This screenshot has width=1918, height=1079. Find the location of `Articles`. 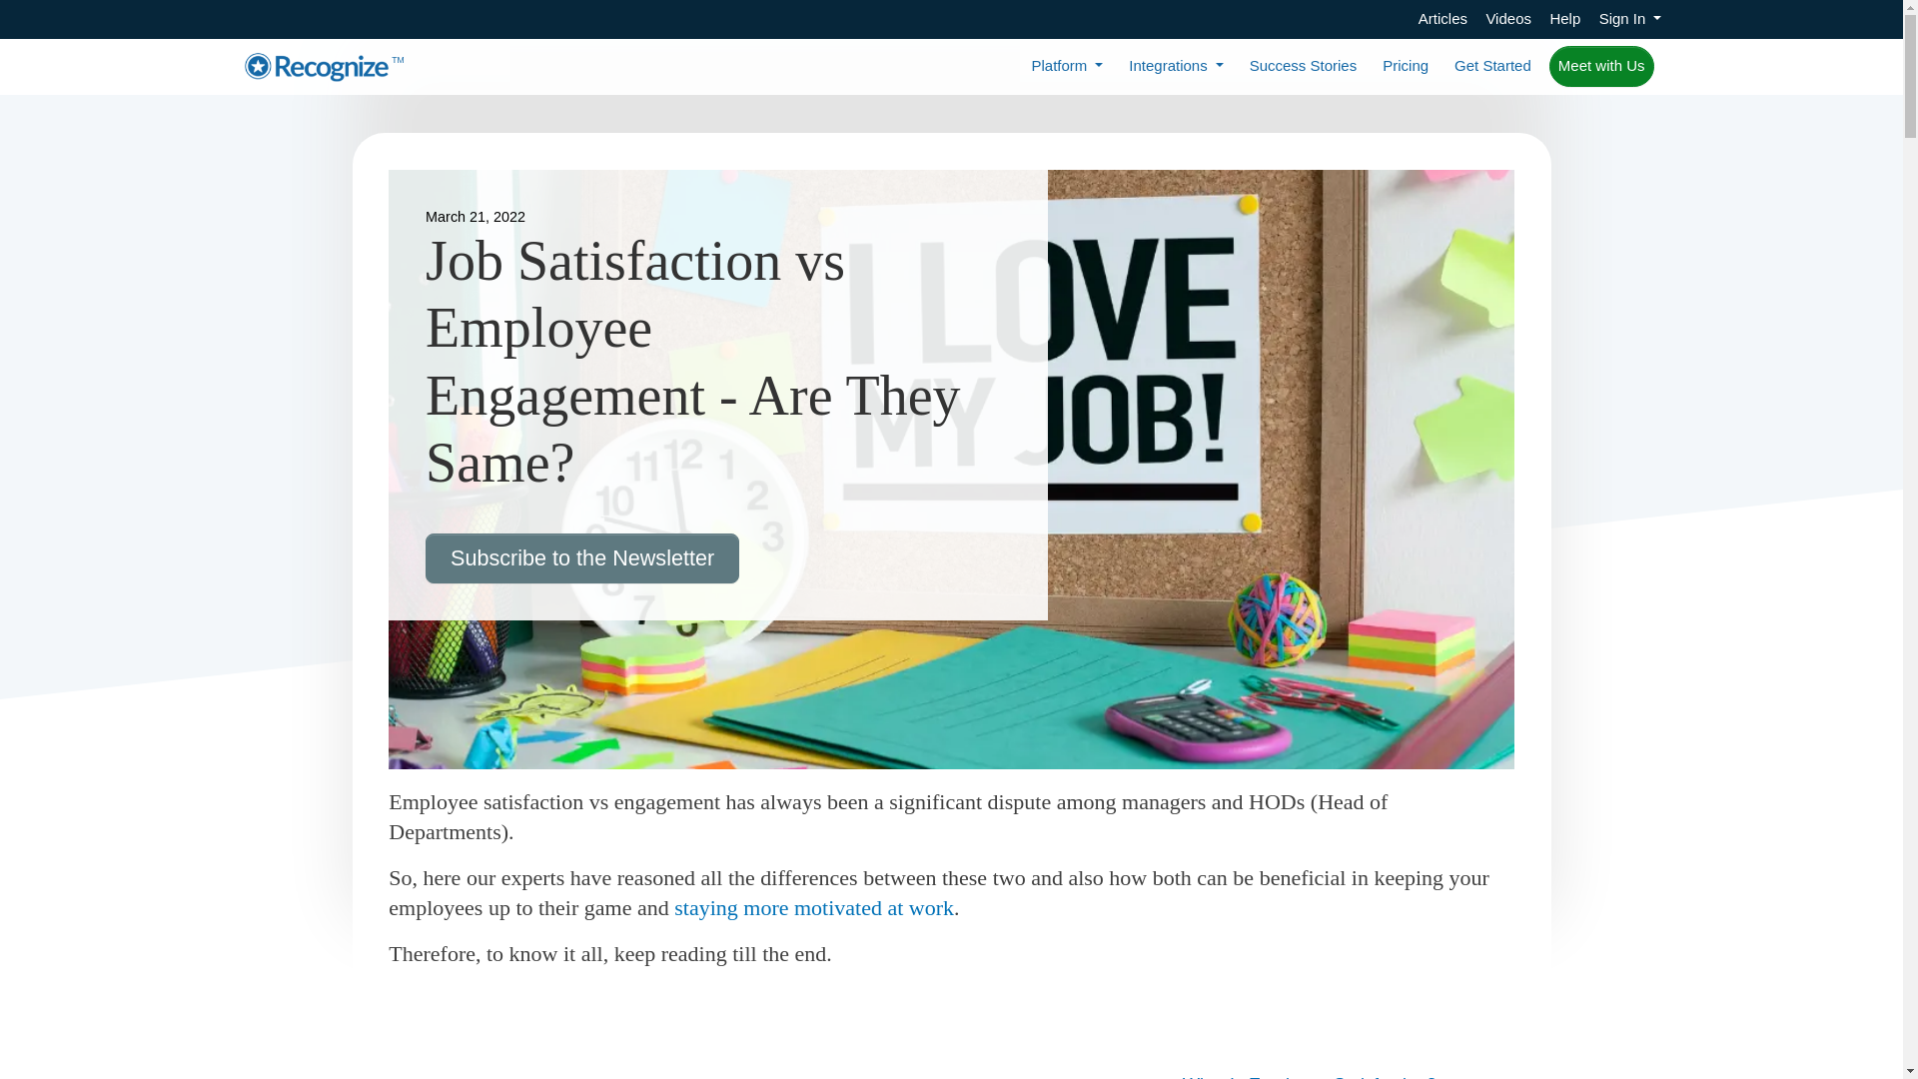

Articles is located at coordinates (1442, 18).